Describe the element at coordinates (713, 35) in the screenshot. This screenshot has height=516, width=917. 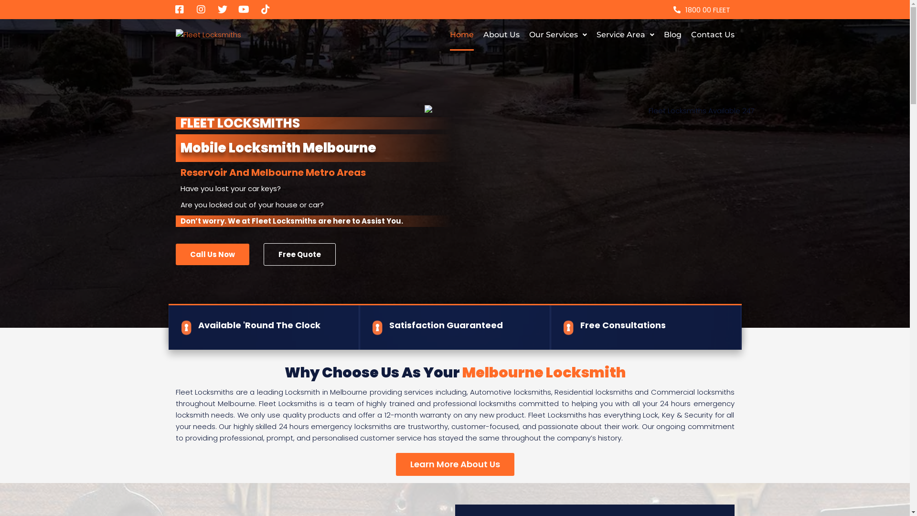
I see `Contact Us` at that location.